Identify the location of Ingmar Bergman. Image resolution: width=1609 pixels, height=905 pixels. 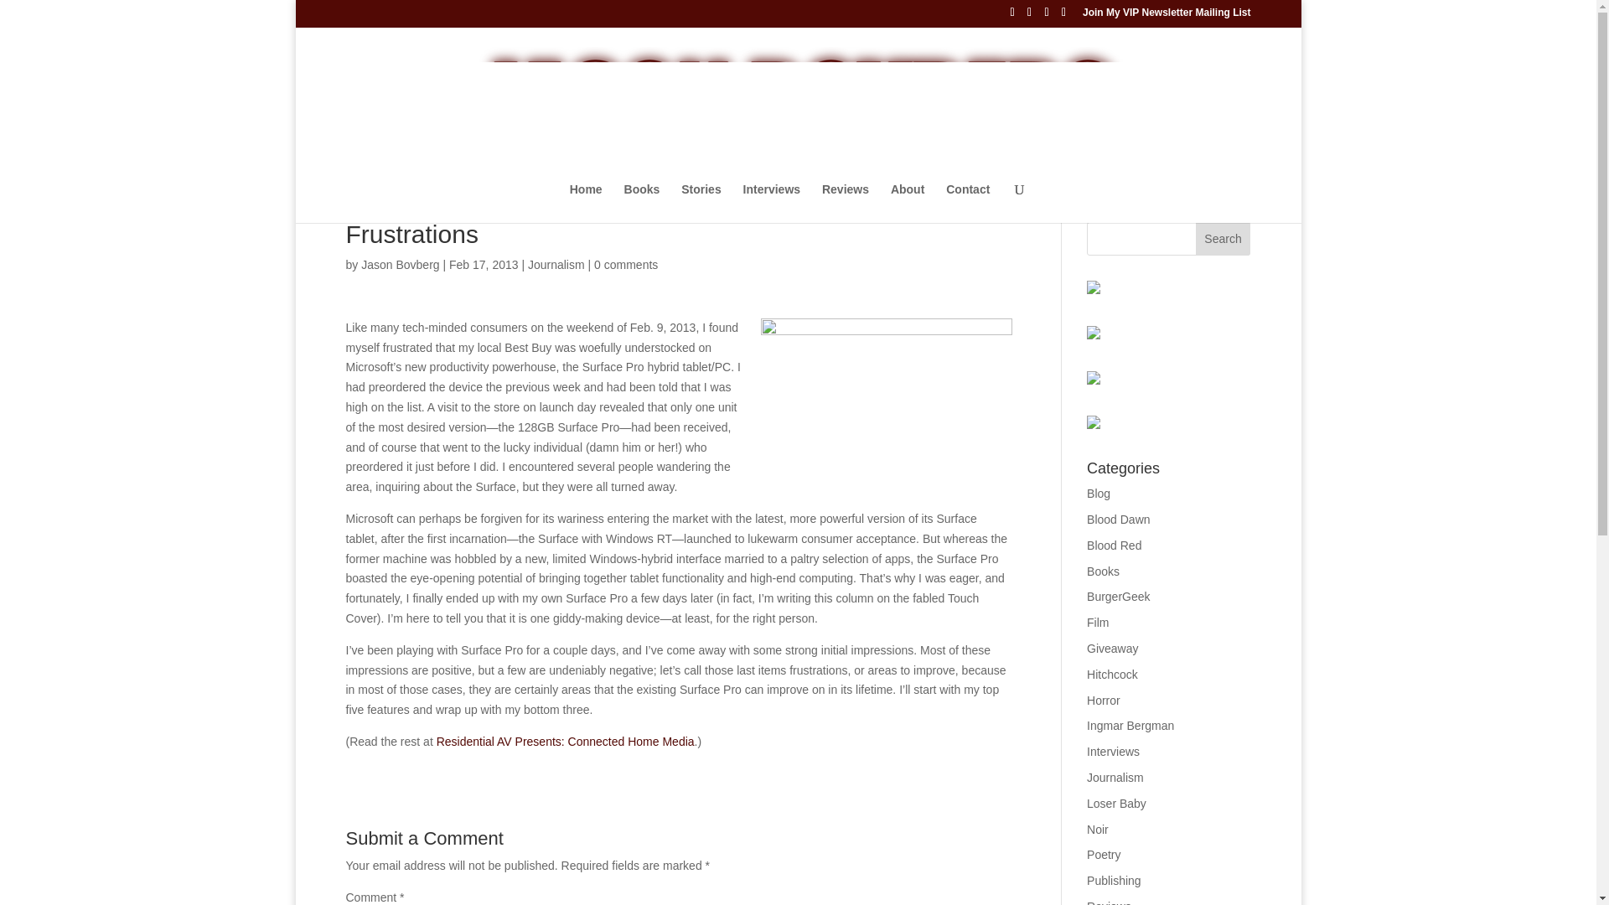
(1130, 725).